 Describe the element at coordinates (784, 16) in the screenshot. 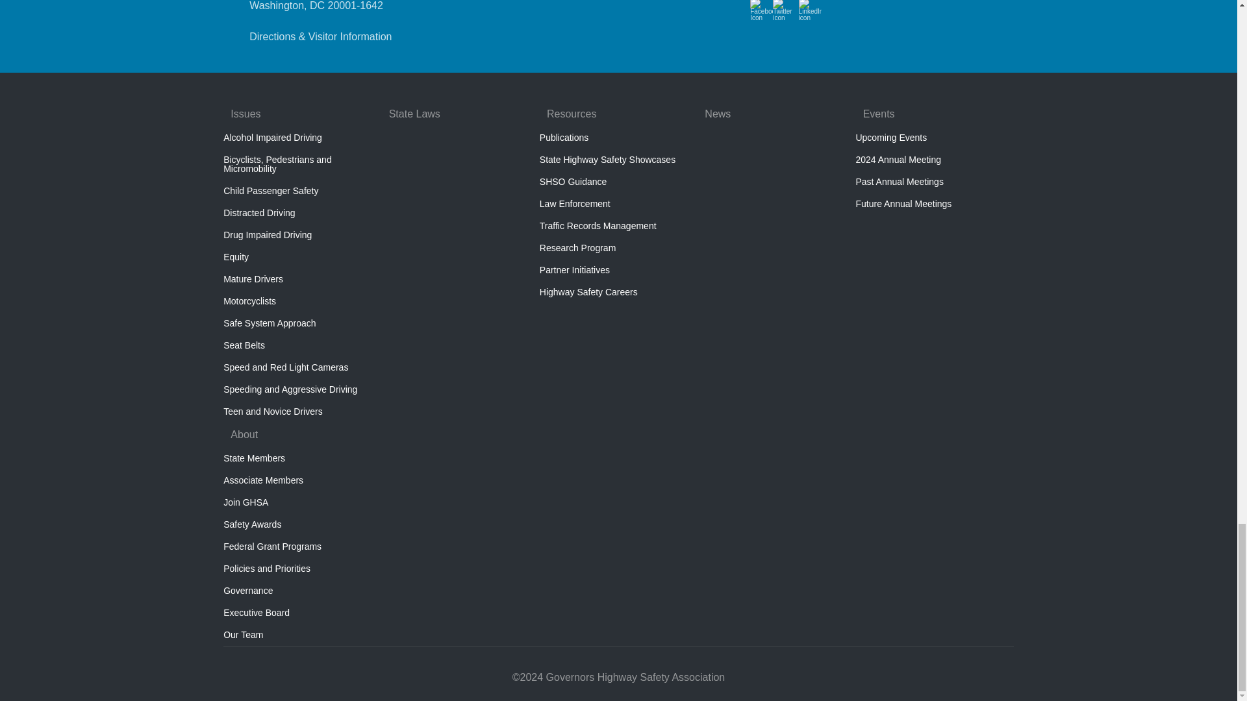

I see `Follow Us on Twitter!` at that location.